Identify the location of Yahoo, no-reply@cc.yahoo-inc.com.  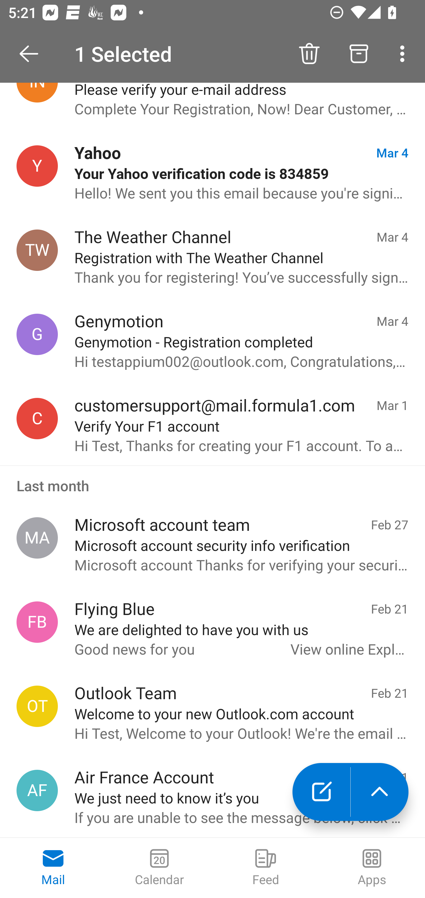
(37, 166).